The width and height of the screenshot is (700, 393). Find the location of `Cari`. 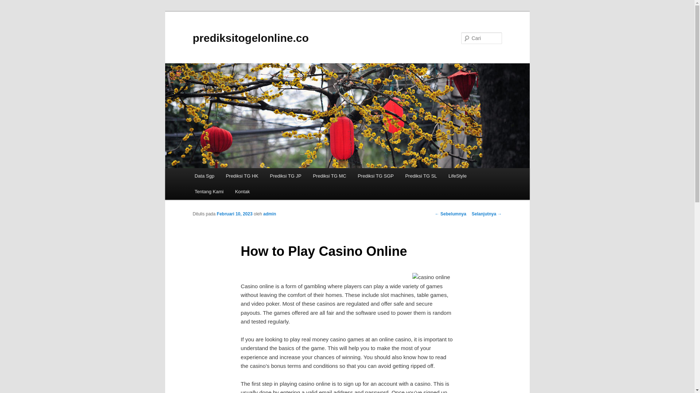

Cari is located at coordinates (8, 4).